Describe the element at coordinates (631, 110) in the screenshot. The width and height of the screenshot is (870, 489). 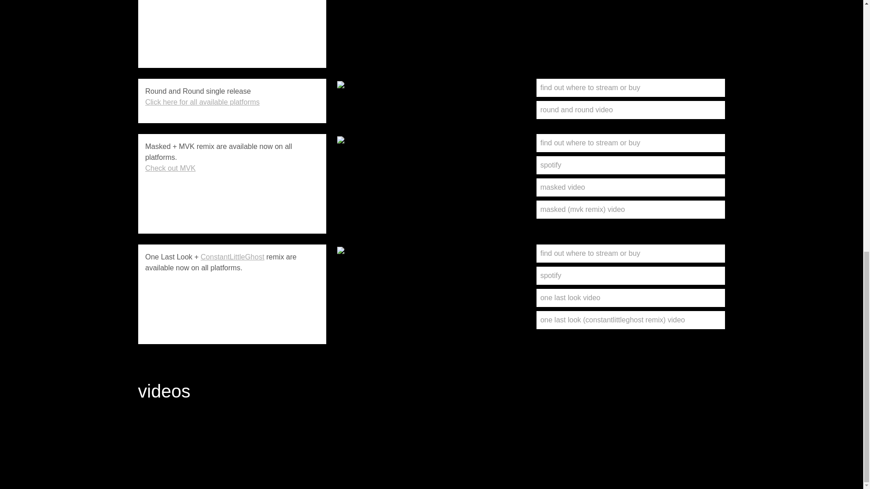
I see `round and round video` at that location.